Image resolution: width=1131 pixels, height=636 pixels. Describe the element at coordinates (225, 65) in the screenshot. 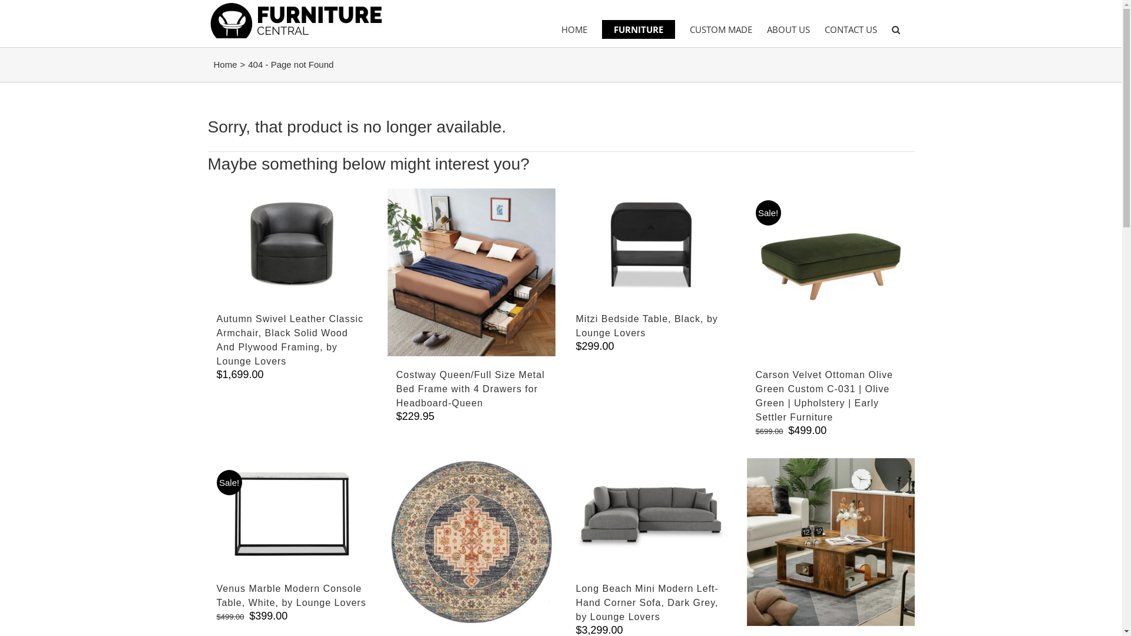

I see `Home` at that location.